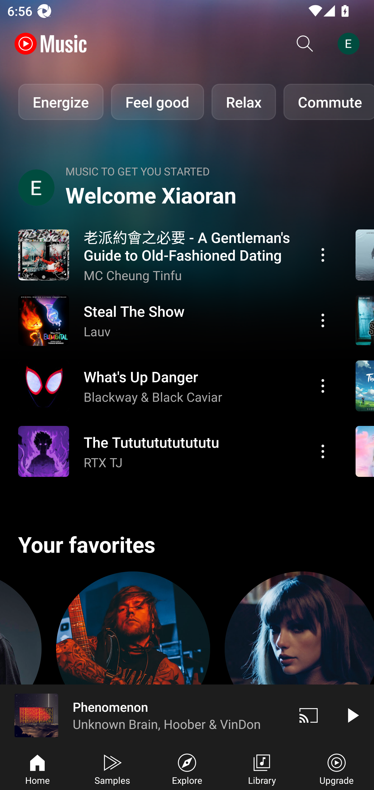 The image size is (374, 790). Describe the element at coordinates (309, 715) in the screenshot. I see `Cast. Disconnected` at that location.